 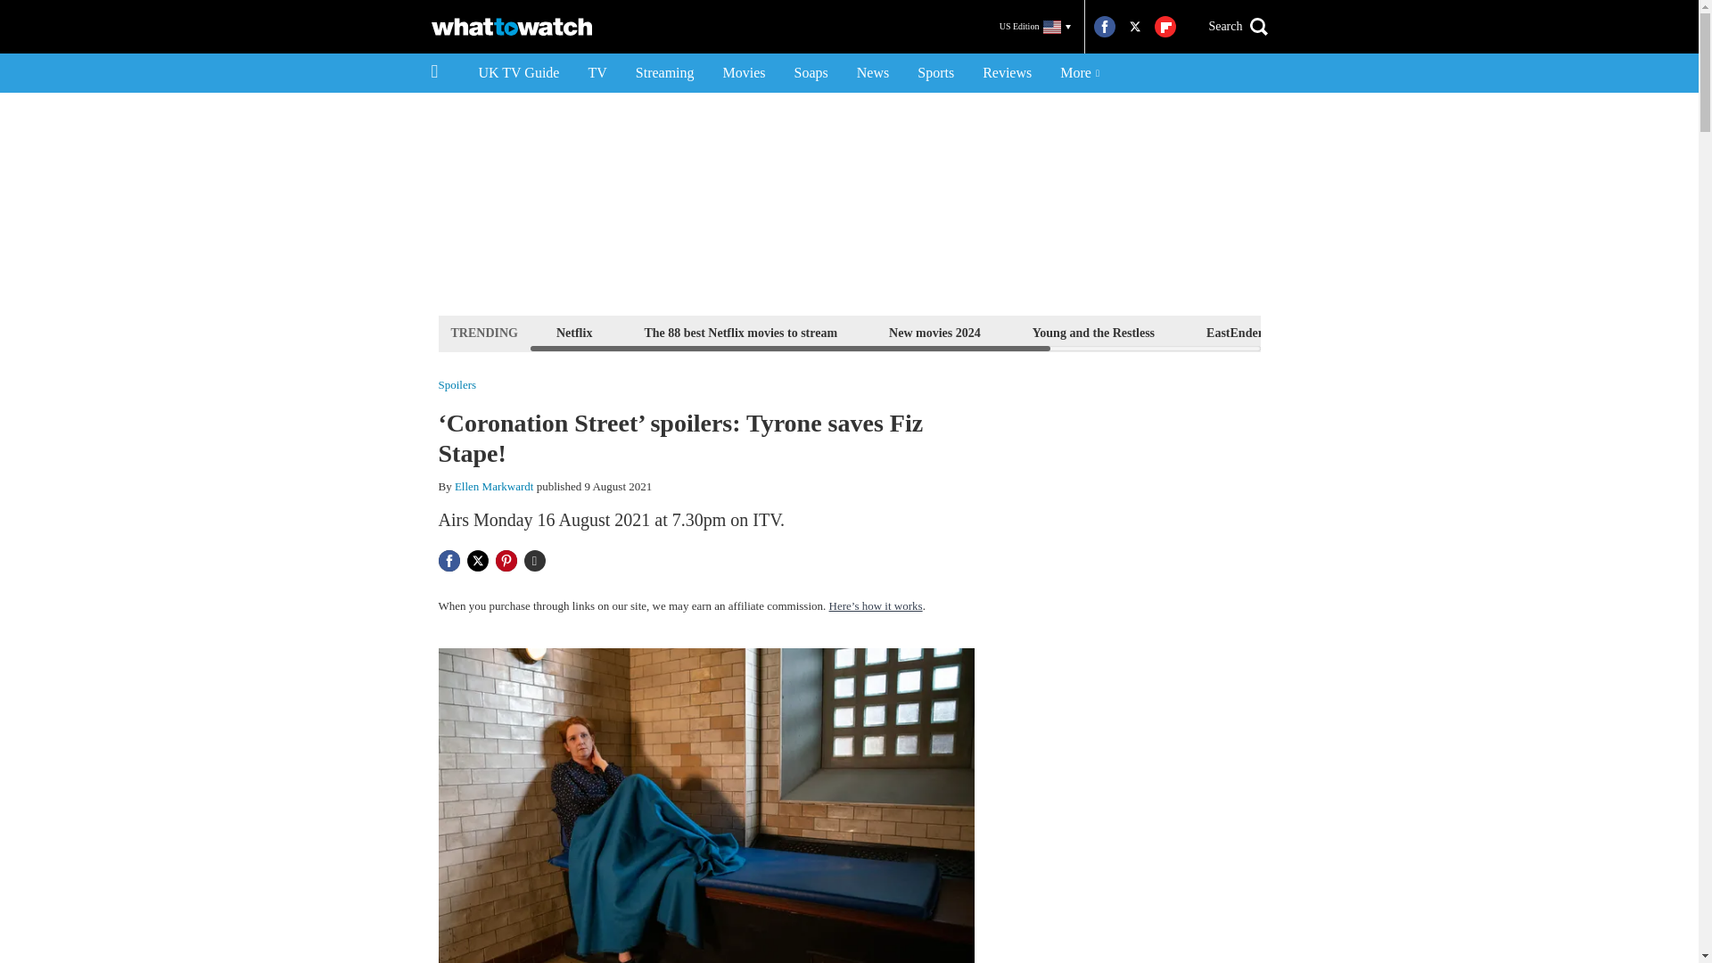 I want to click on Sports, so click(x=936, y=73).